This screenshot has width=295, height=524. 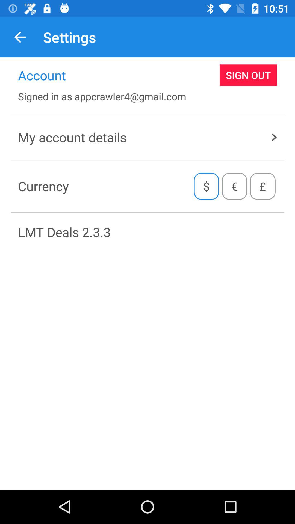 What do you see at coordinates (147, 137) in the screenshot?
I see `select my account details item` at bounding box center [147, 137].